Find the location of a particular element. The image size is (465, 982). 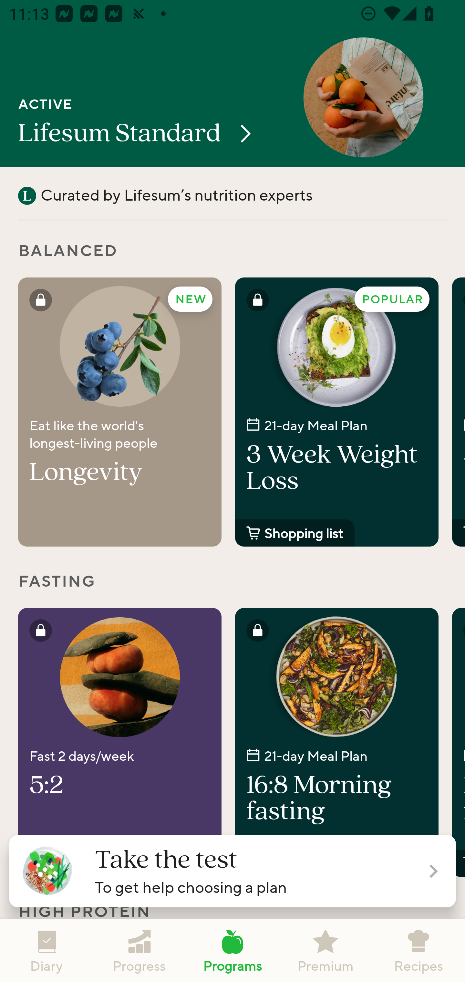

Progress is located at coordinates (139, 950).